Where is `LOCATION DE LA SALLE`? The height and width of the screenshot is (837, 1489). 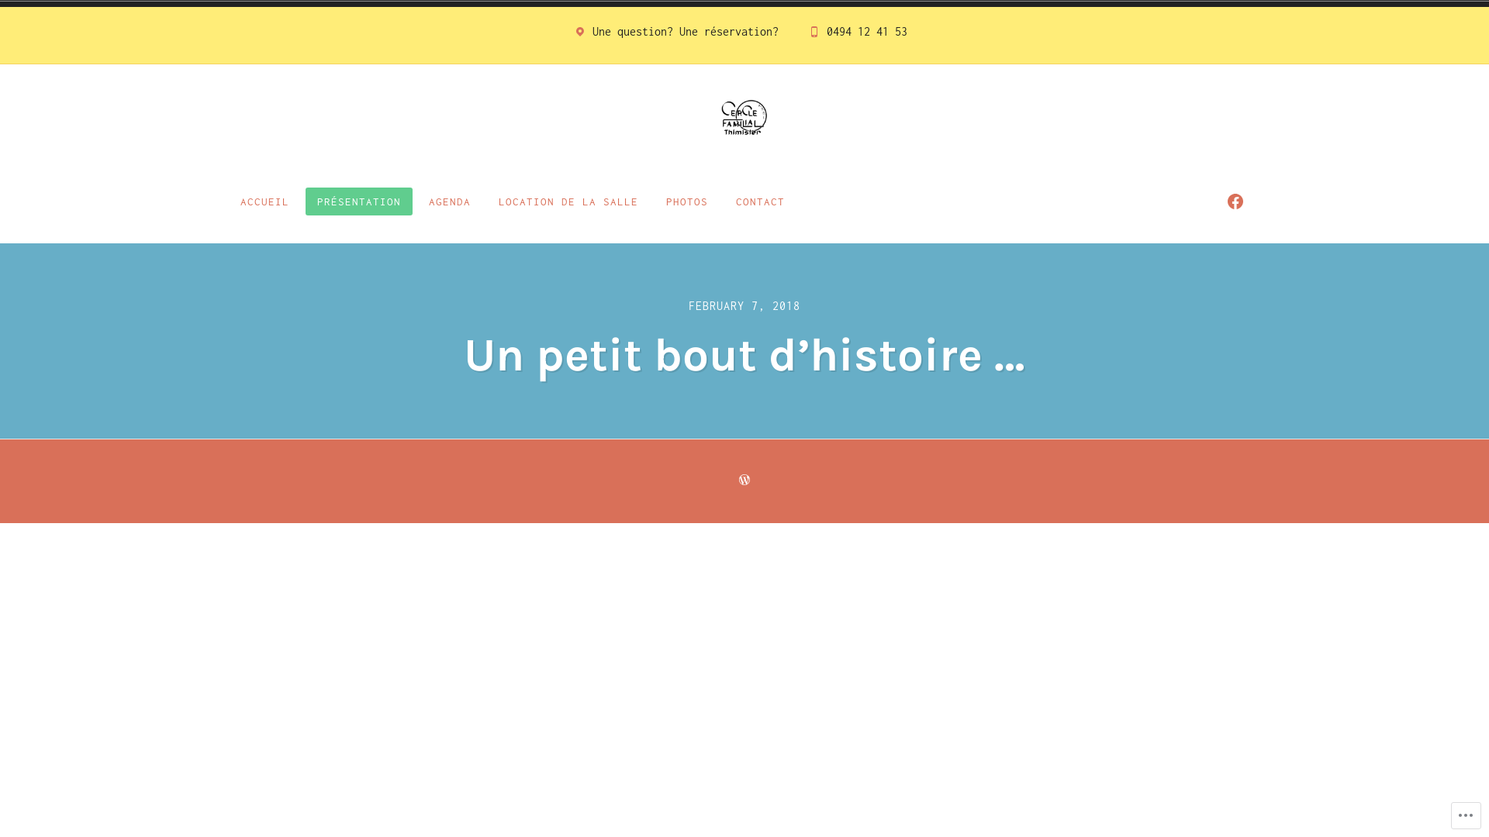
LOCATION DE LA SALLE is located at coordinates (568, 201).